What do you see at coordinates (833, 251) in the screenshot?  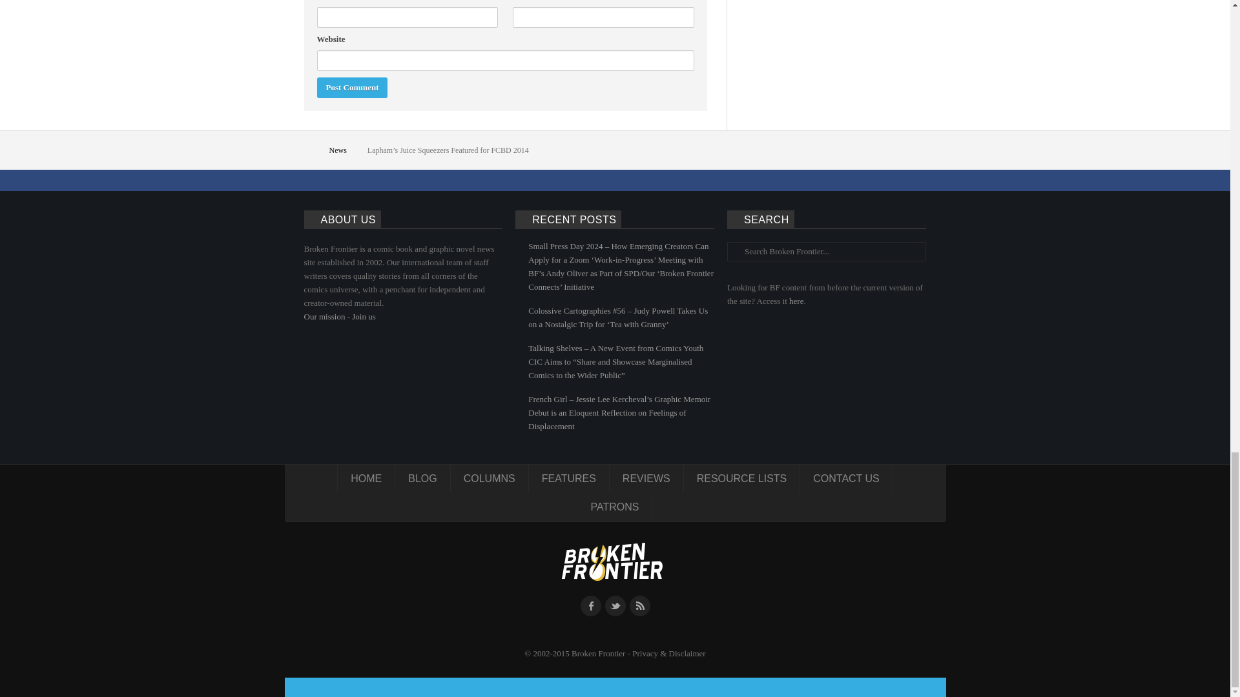 I see `Search Broken Frontier...` at bounding box center [833, 251].